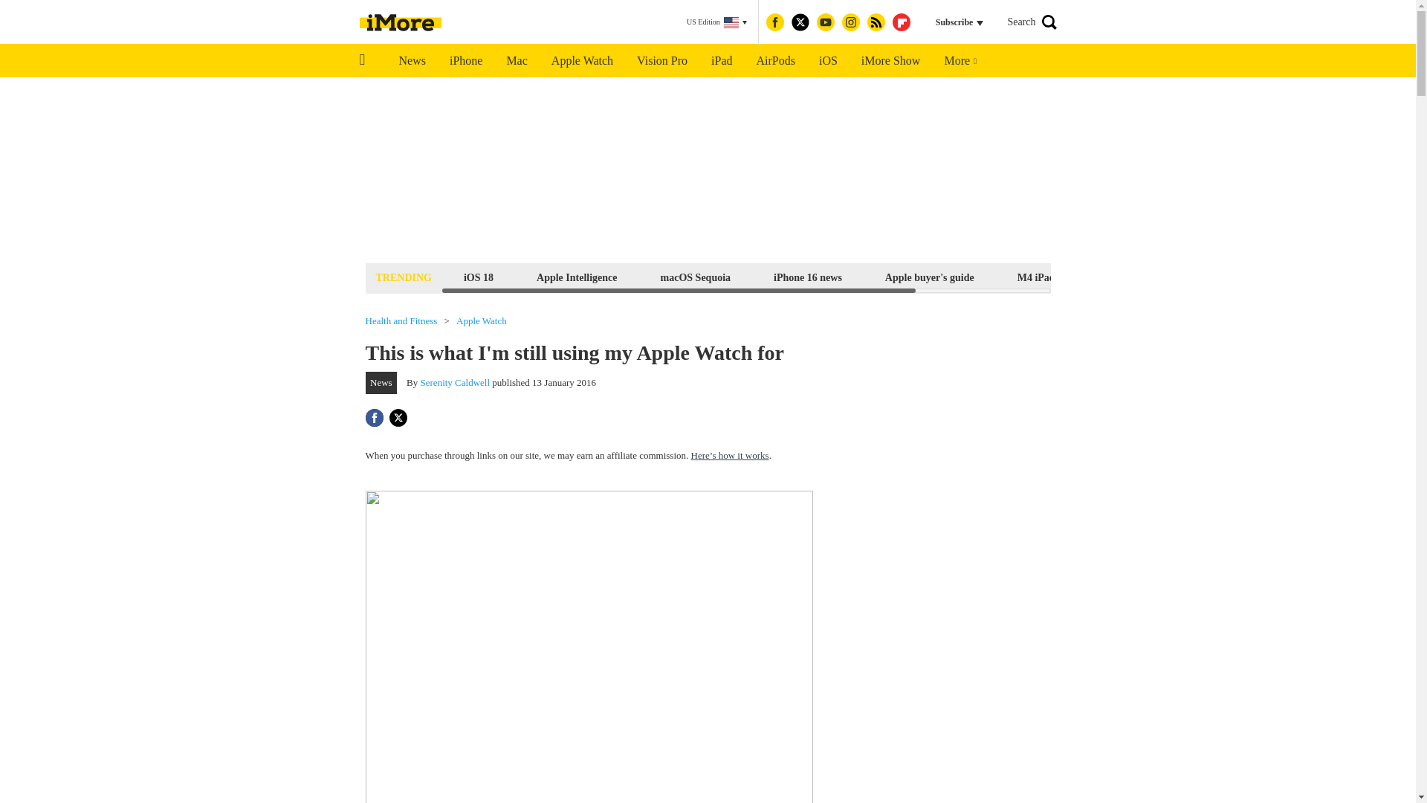 The width and height of the screenshot is (1427, 803). What do you see at coordinates (721, 61) in the screenshot?
I see `iPad` at bounding box center [721, 61].